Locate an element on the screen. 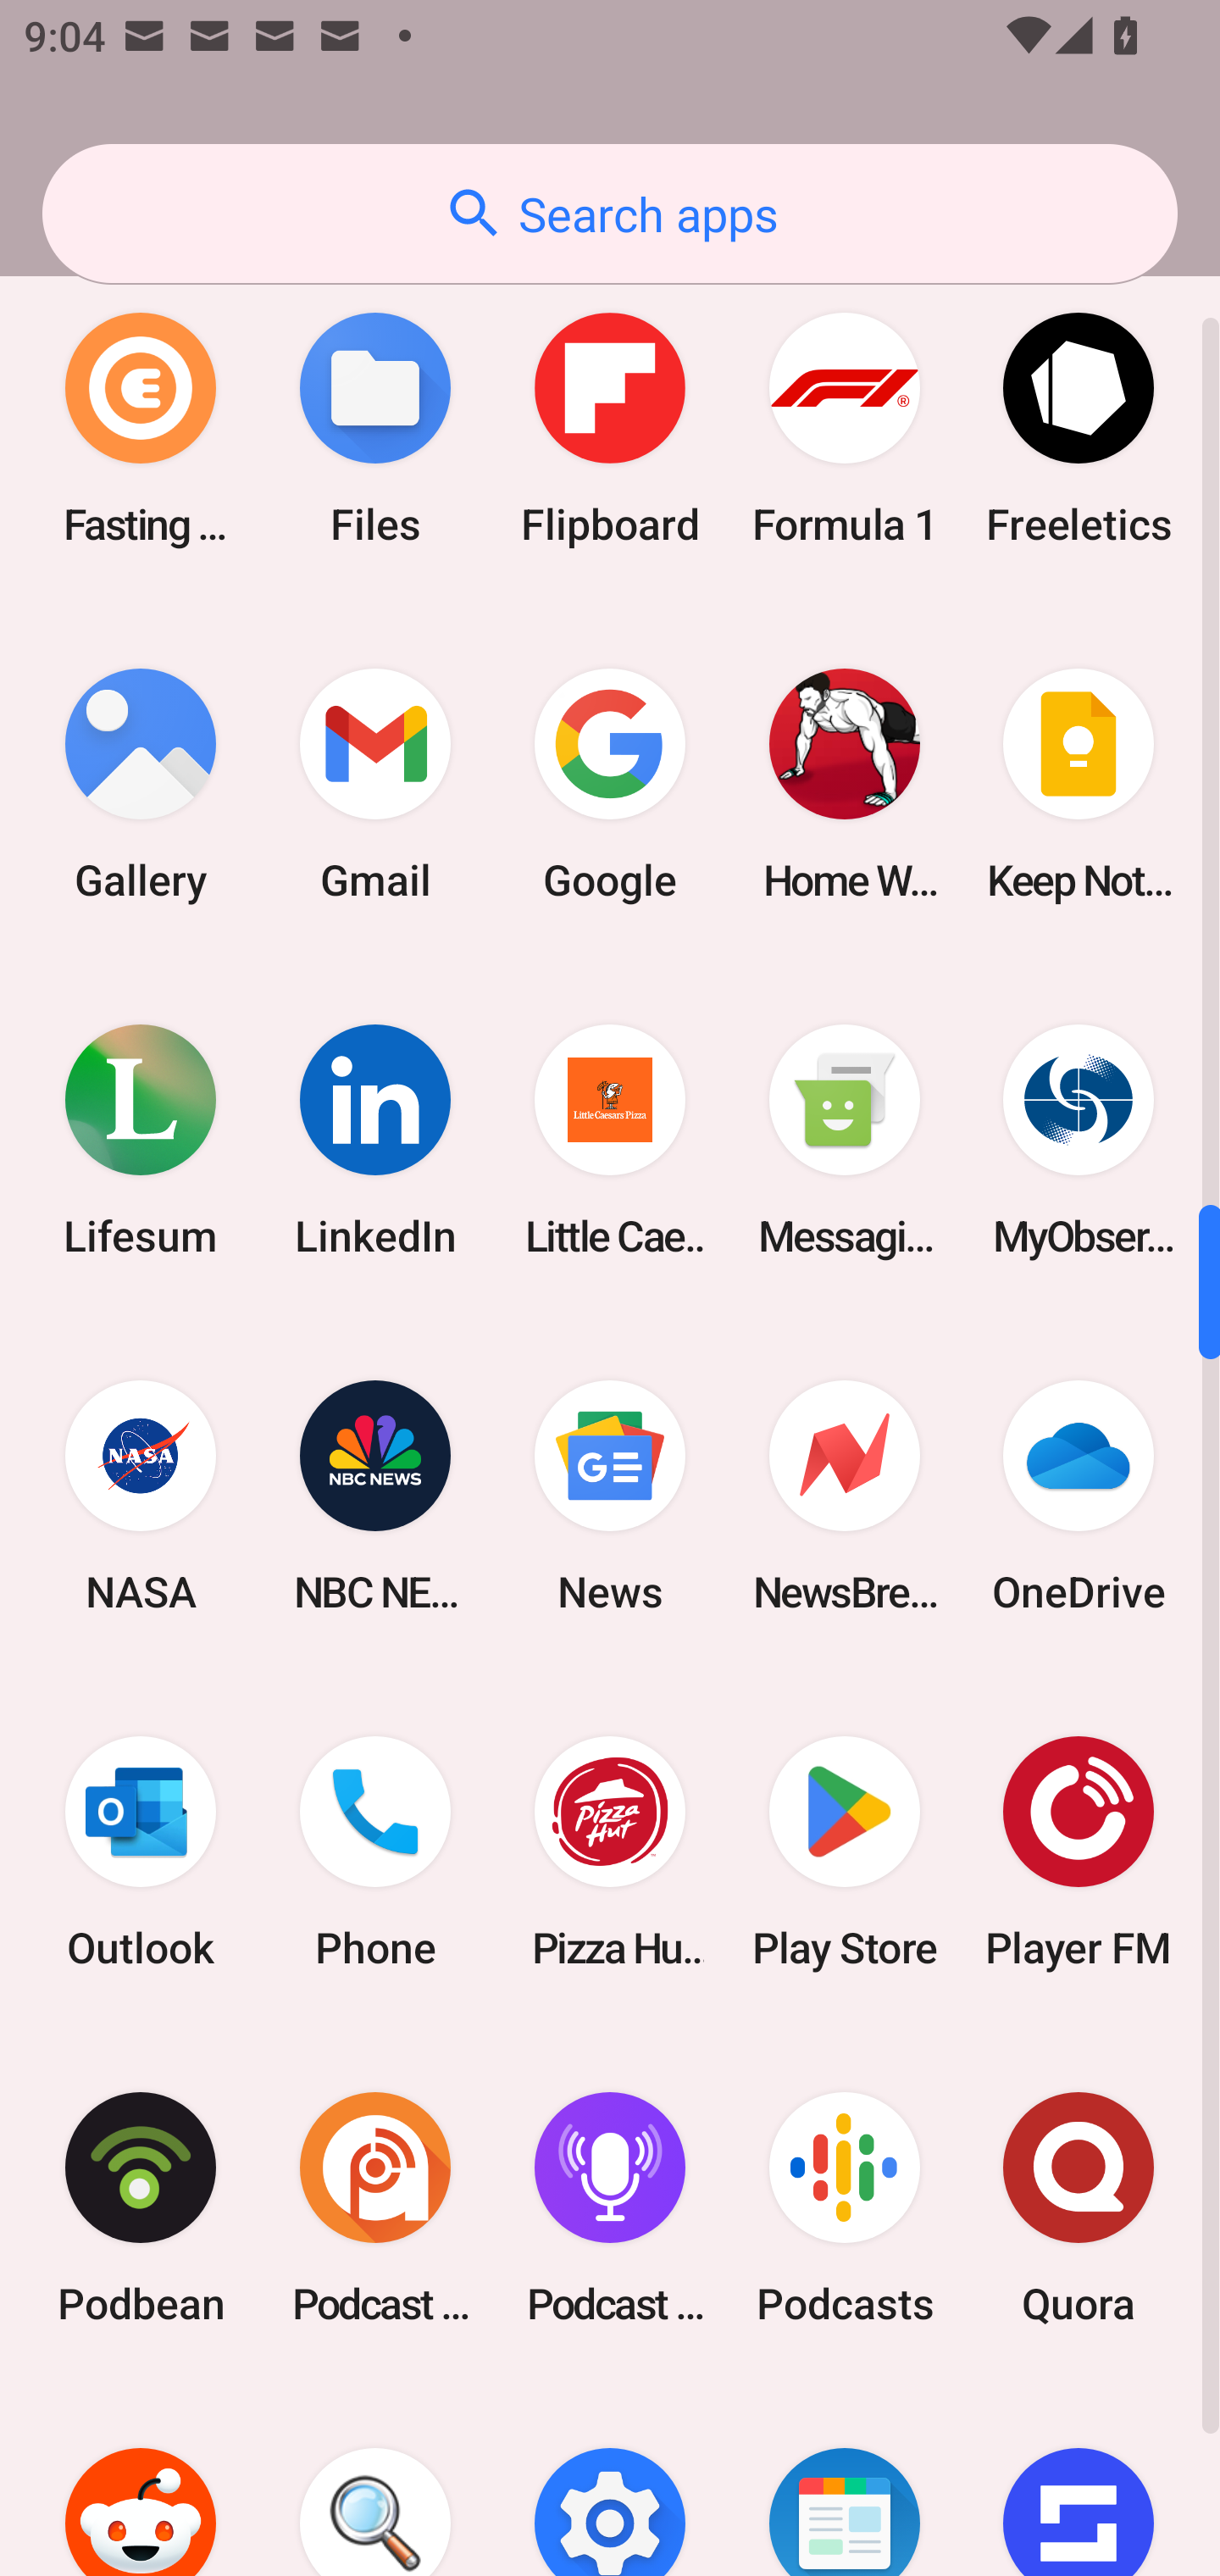 This screenshot has height=2576, width=1220. Reddit is located at coordinates (141, 2481).